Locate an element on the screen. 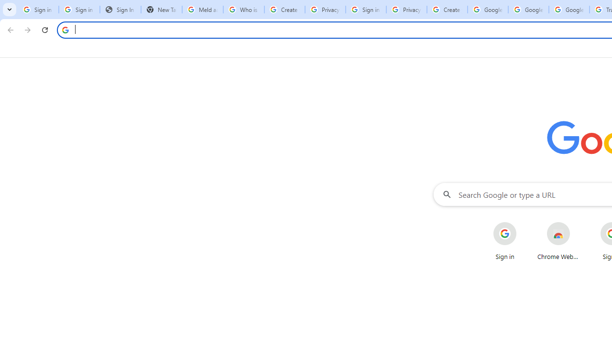 This screenshot has height=344, width=612. New Tab is located at coordinates (162, 10).